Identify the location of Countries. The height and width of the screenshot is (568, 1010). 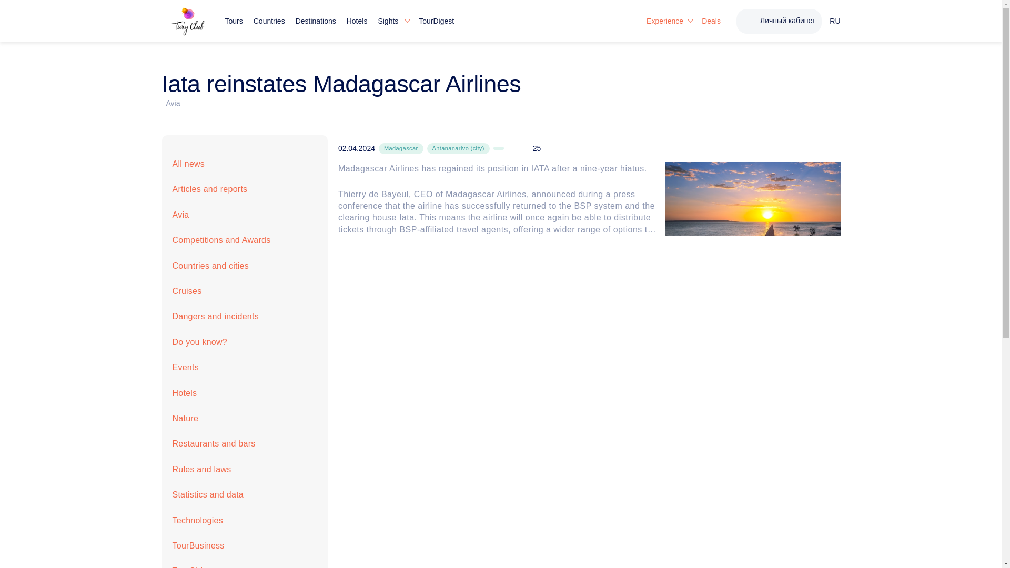
(269, 21).